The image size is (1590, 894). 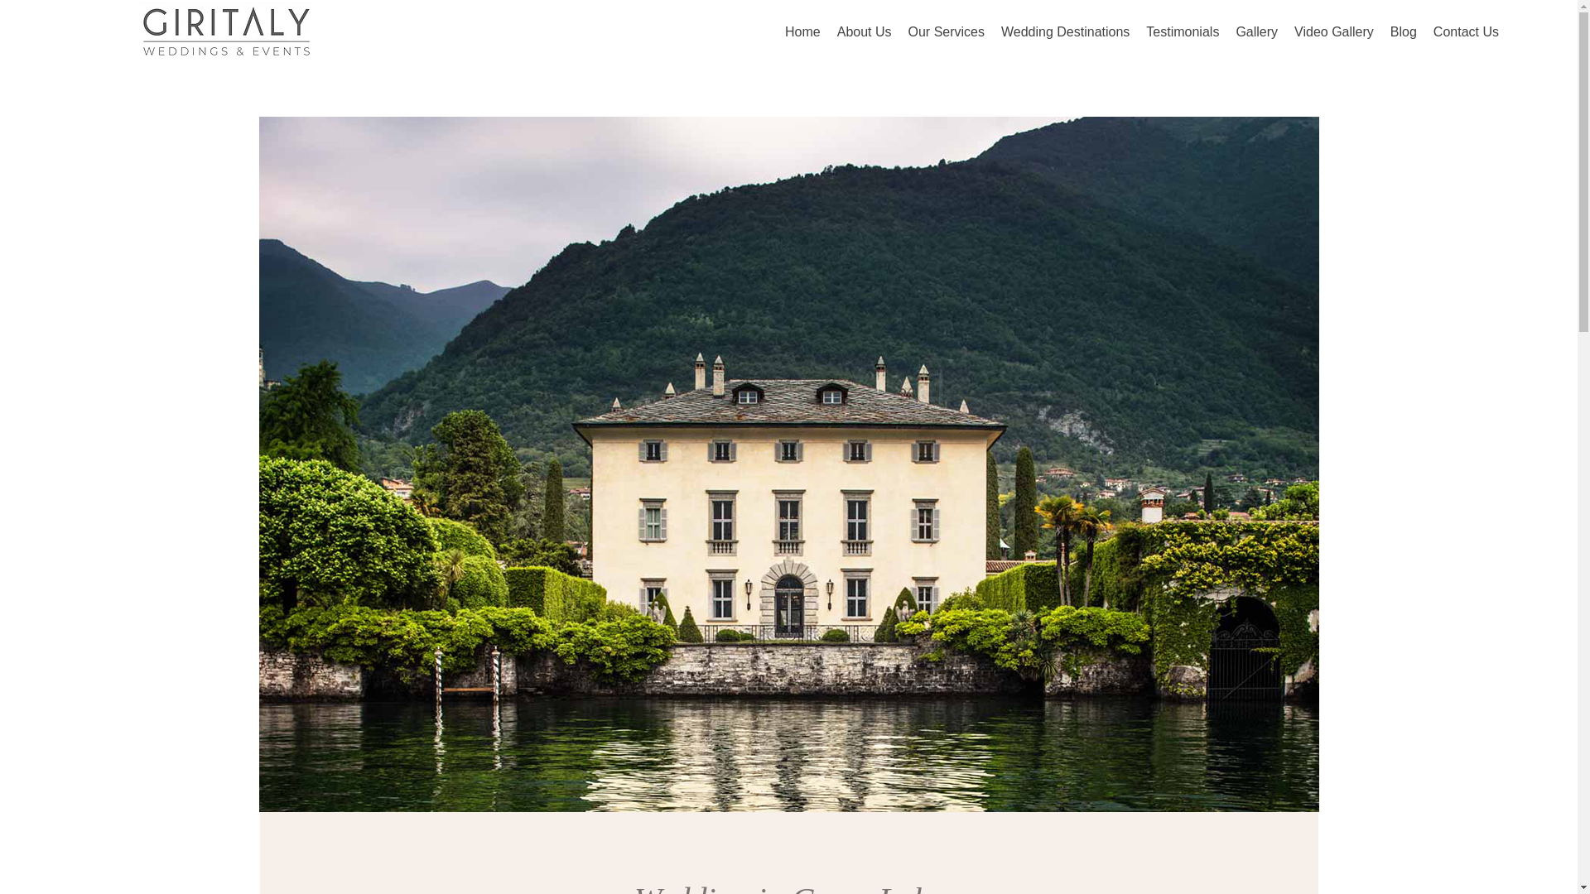 I want to click on Our Services, so click(x=946, y=35).